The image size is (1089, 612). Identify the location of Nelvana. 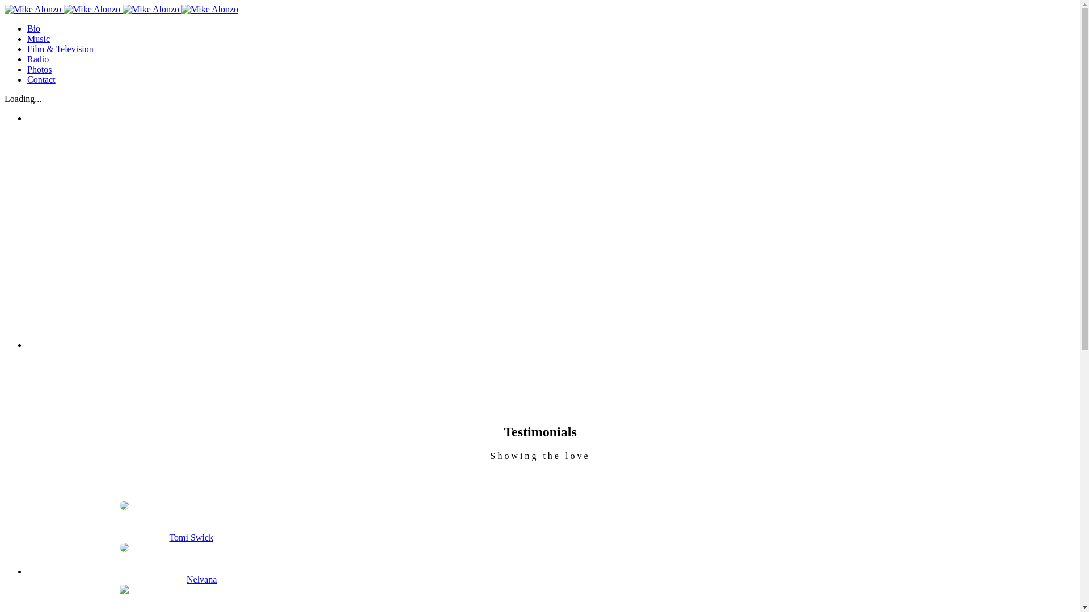
(202, 579).